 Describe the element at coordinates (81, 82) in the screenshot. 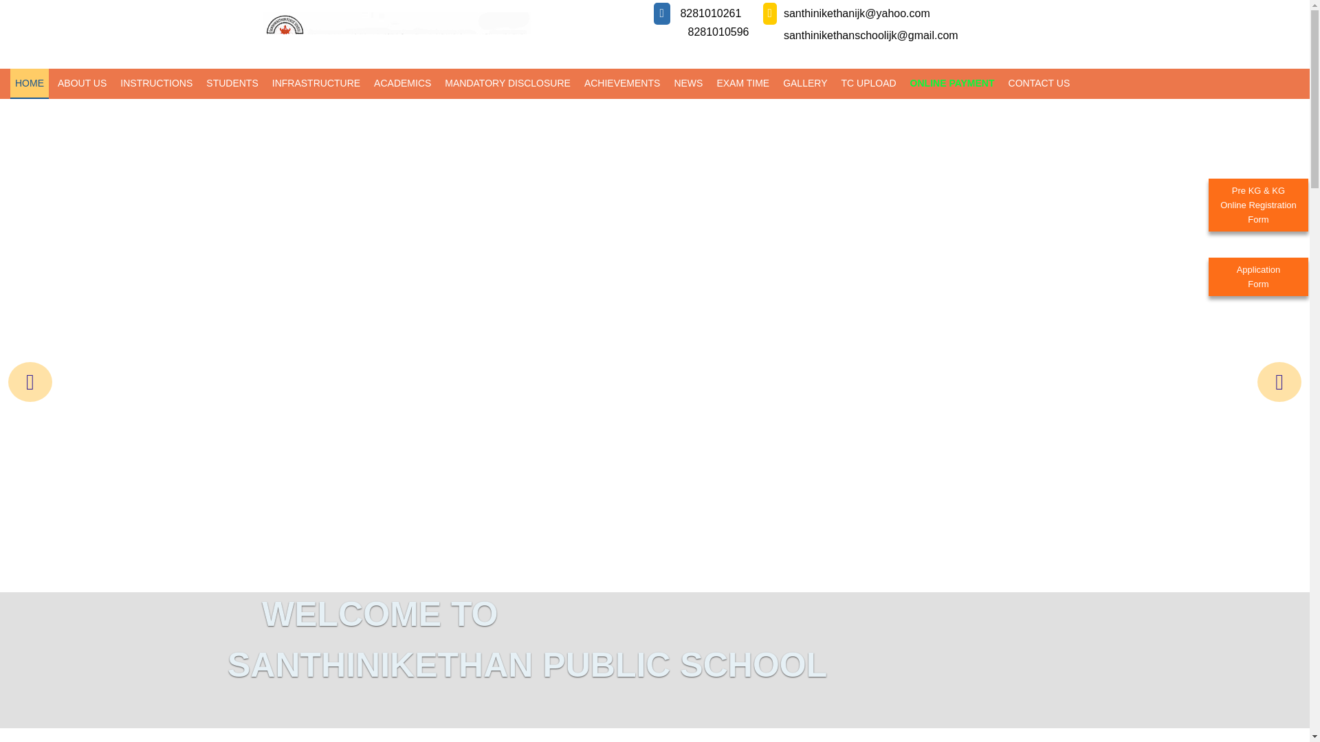

I see `ACADEMICS` at that location.